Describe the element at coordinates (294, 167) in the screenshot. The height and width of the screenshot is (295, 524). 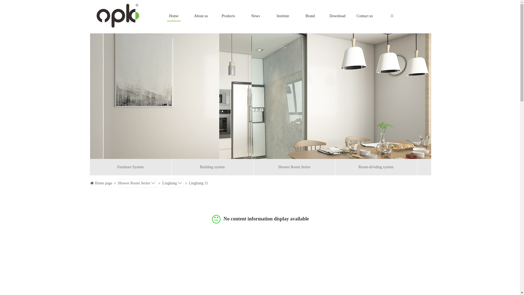
I see `Shower Room Series` at that location.